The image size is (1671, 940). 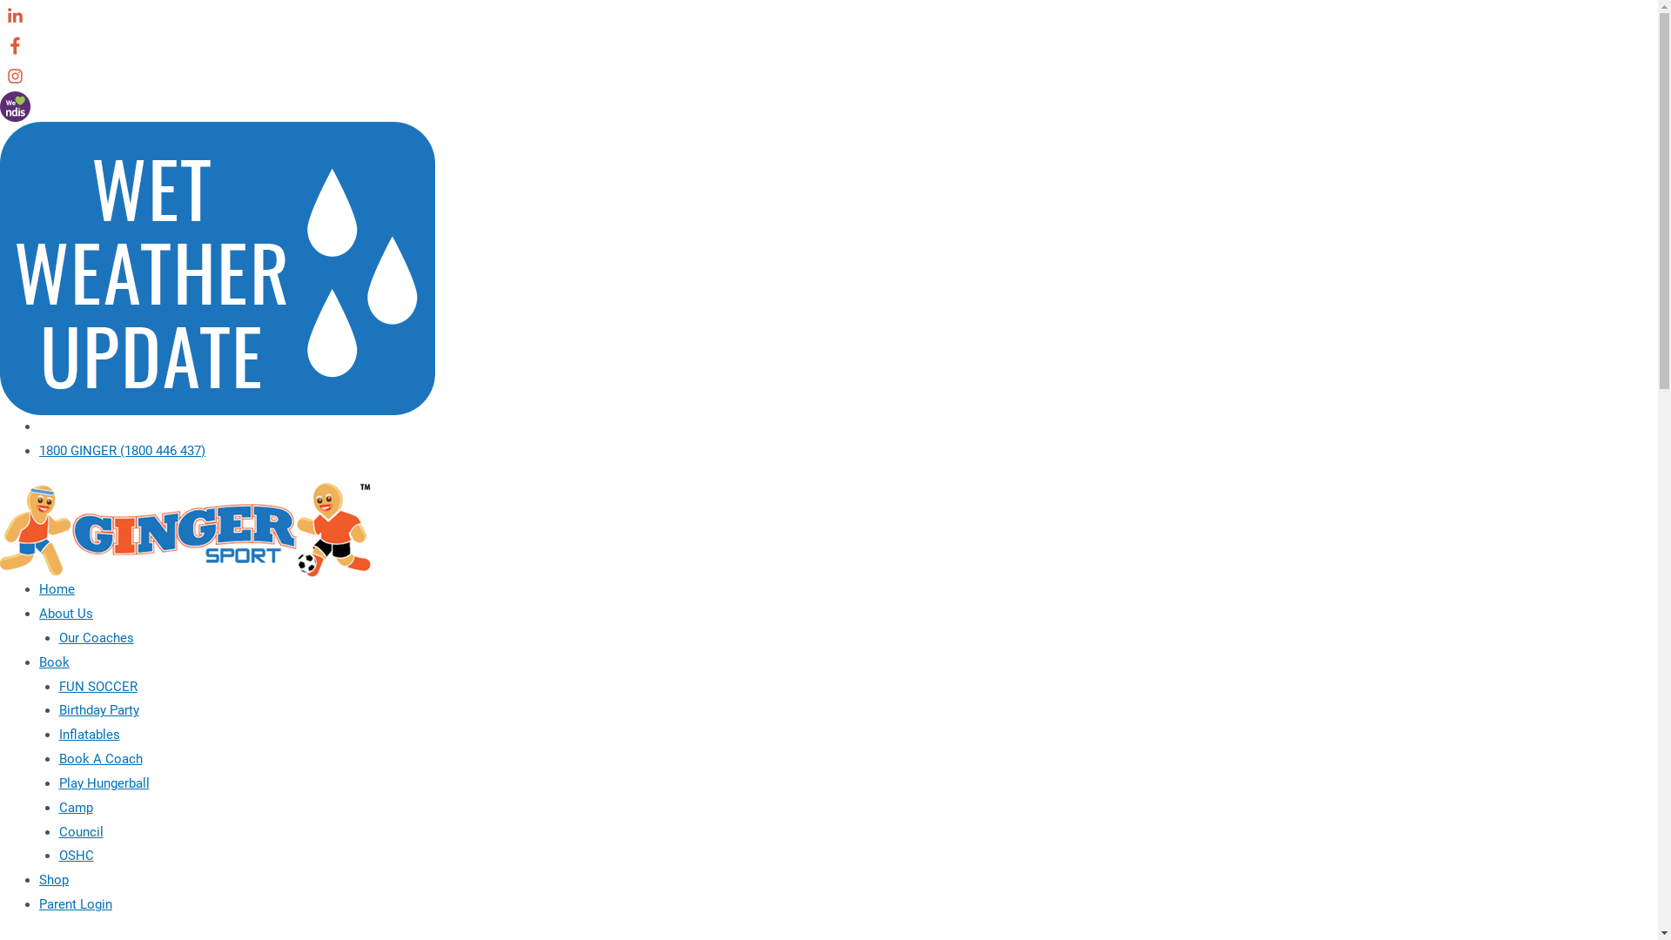 What do you see at coordinates (98, 687) in the screenshot?
I see `FUN SOCCER` at bounding box center [98, 687].